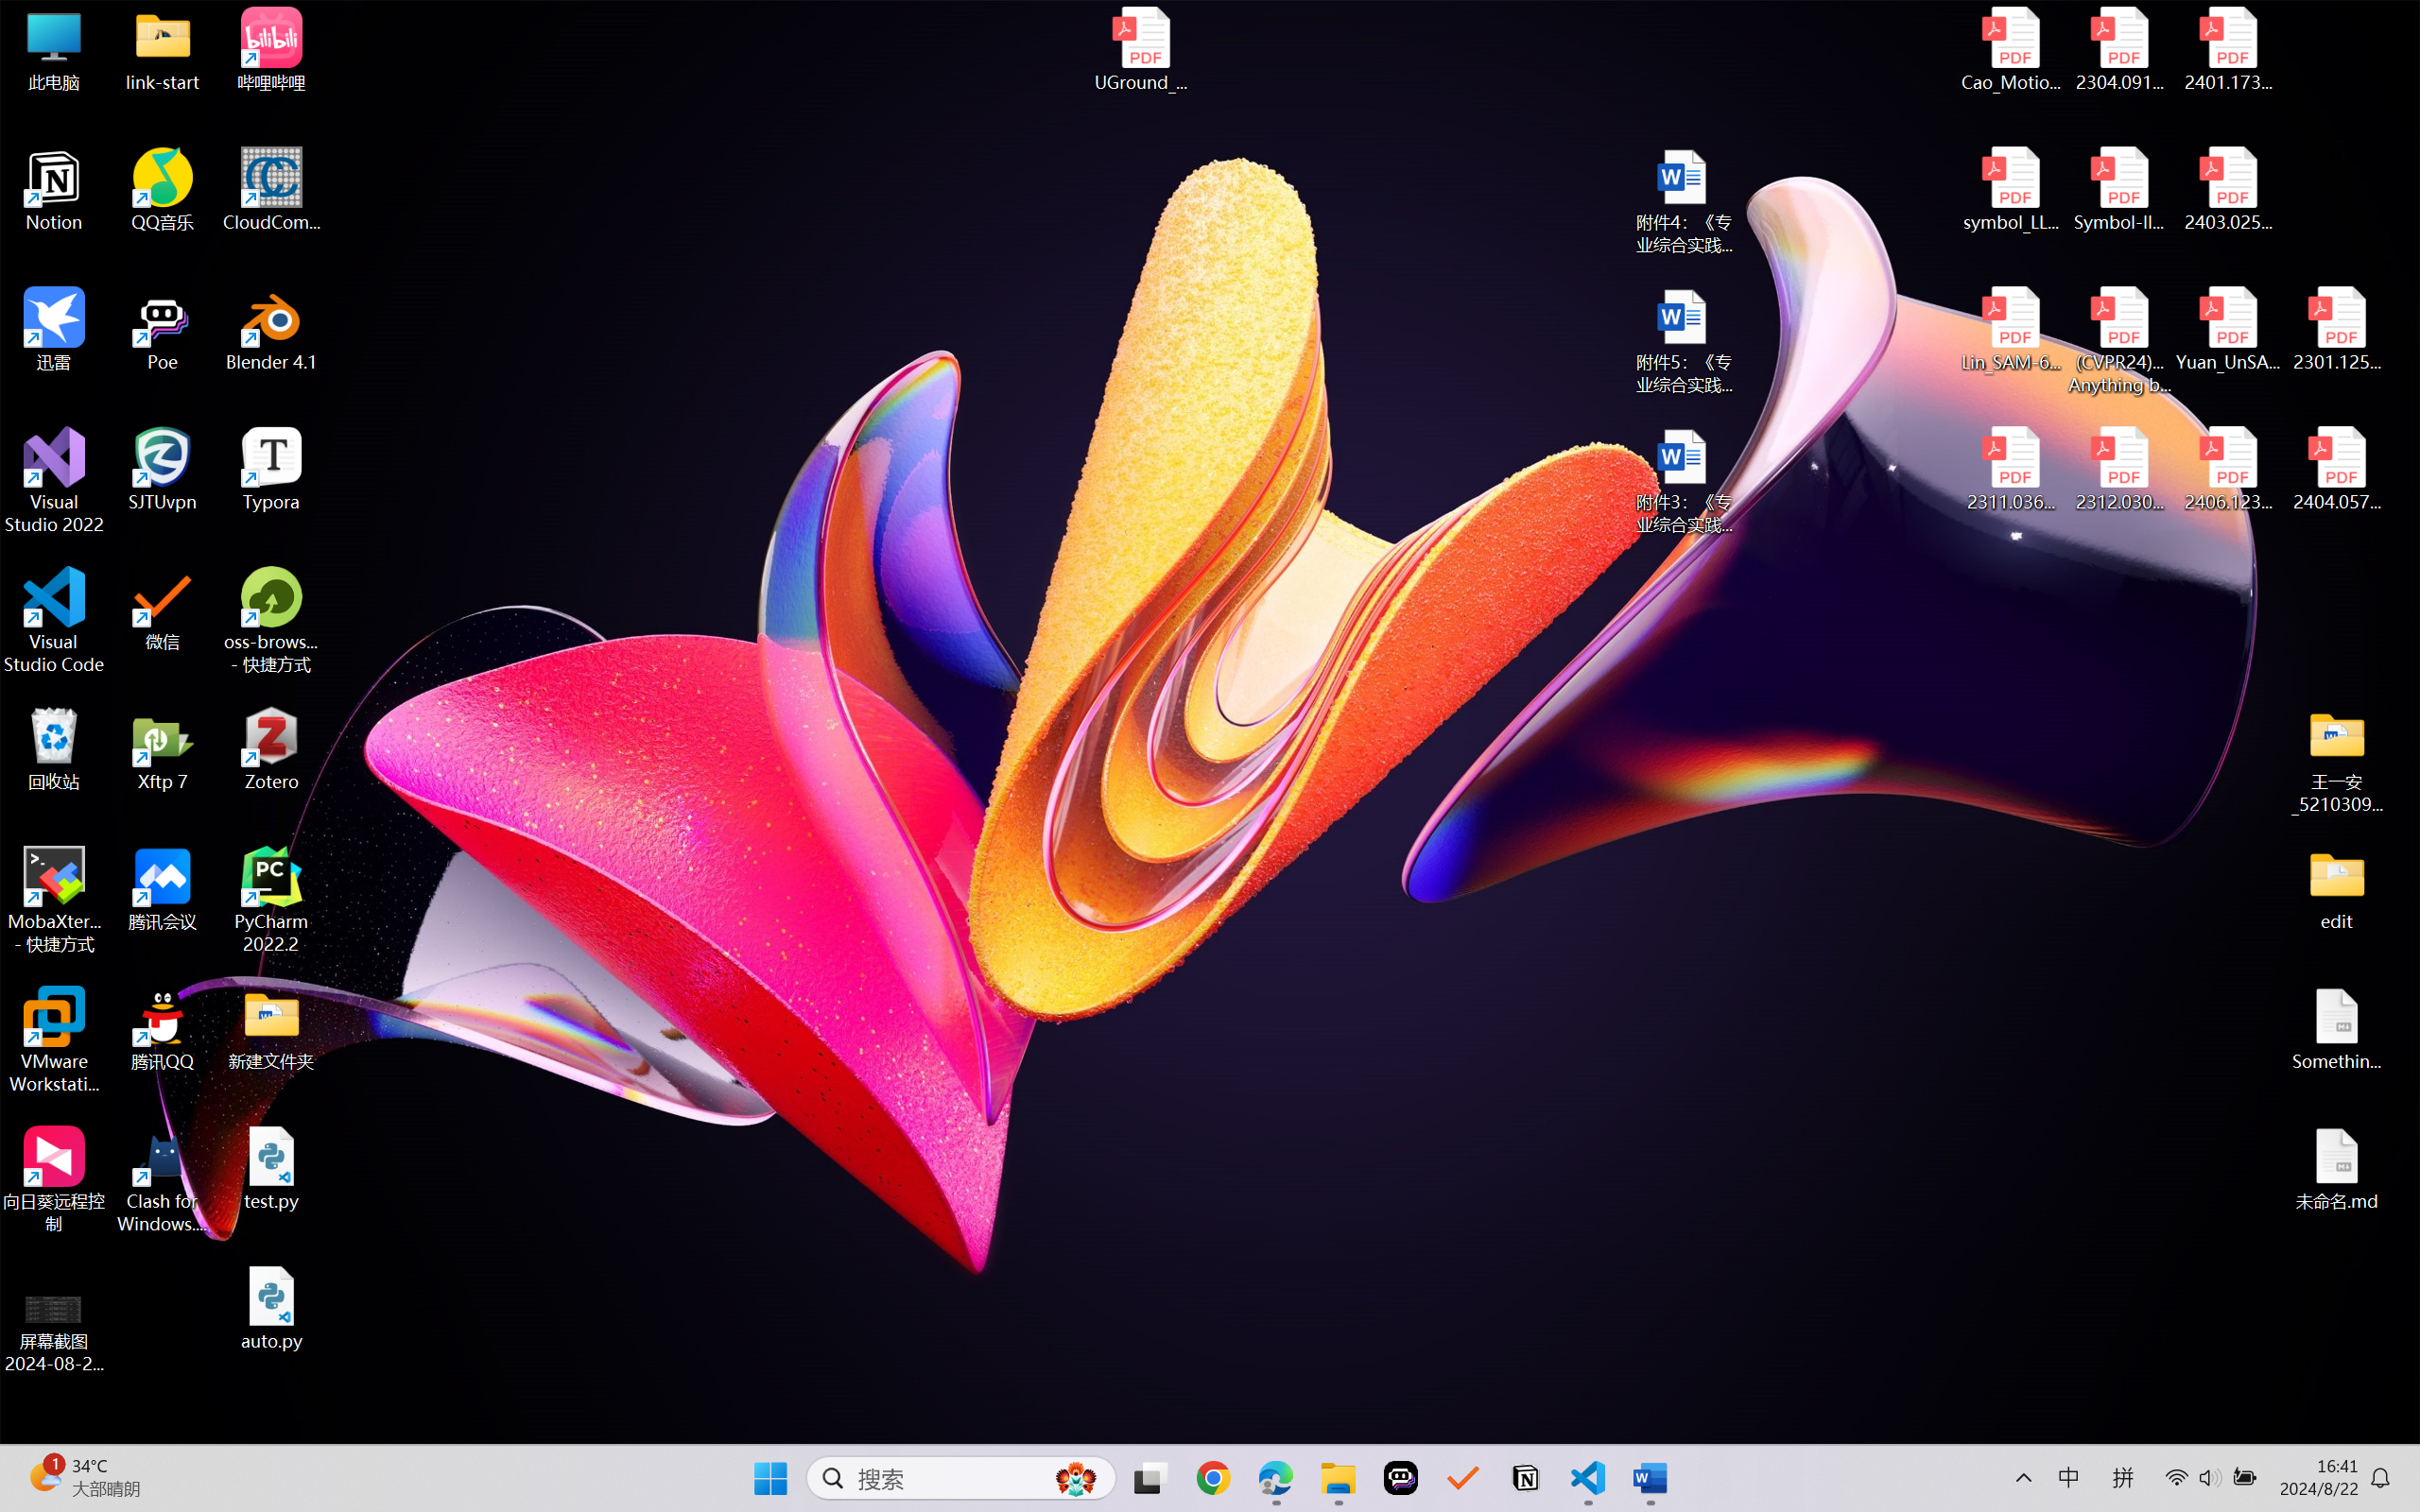  I want to click on SJTUvpn, so click(163, 470).